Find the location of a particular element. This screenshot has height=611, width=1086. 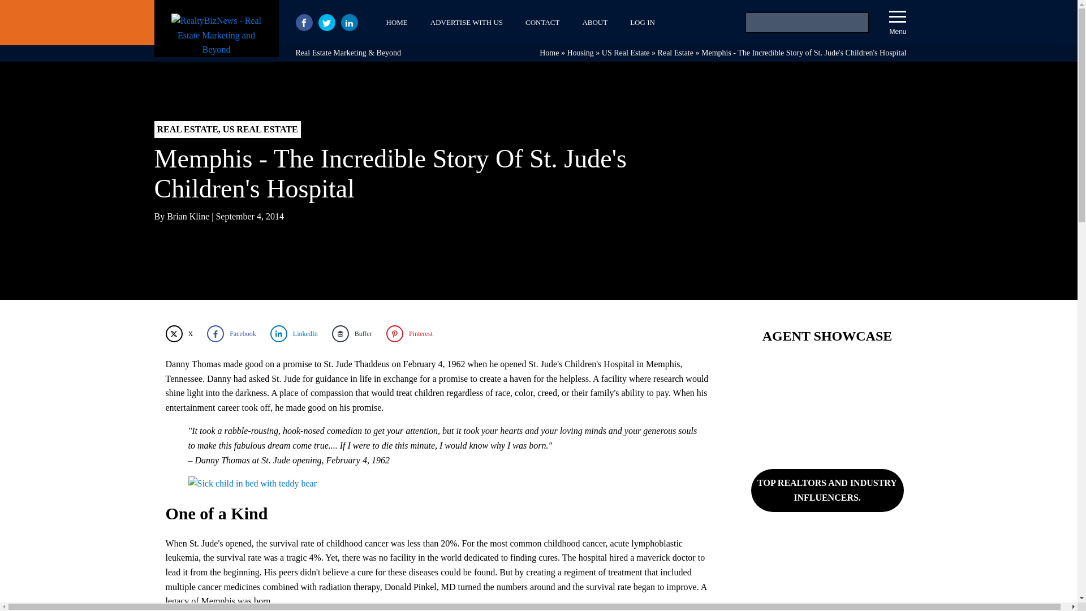

Real Estate is located at coordinates (675, 53).